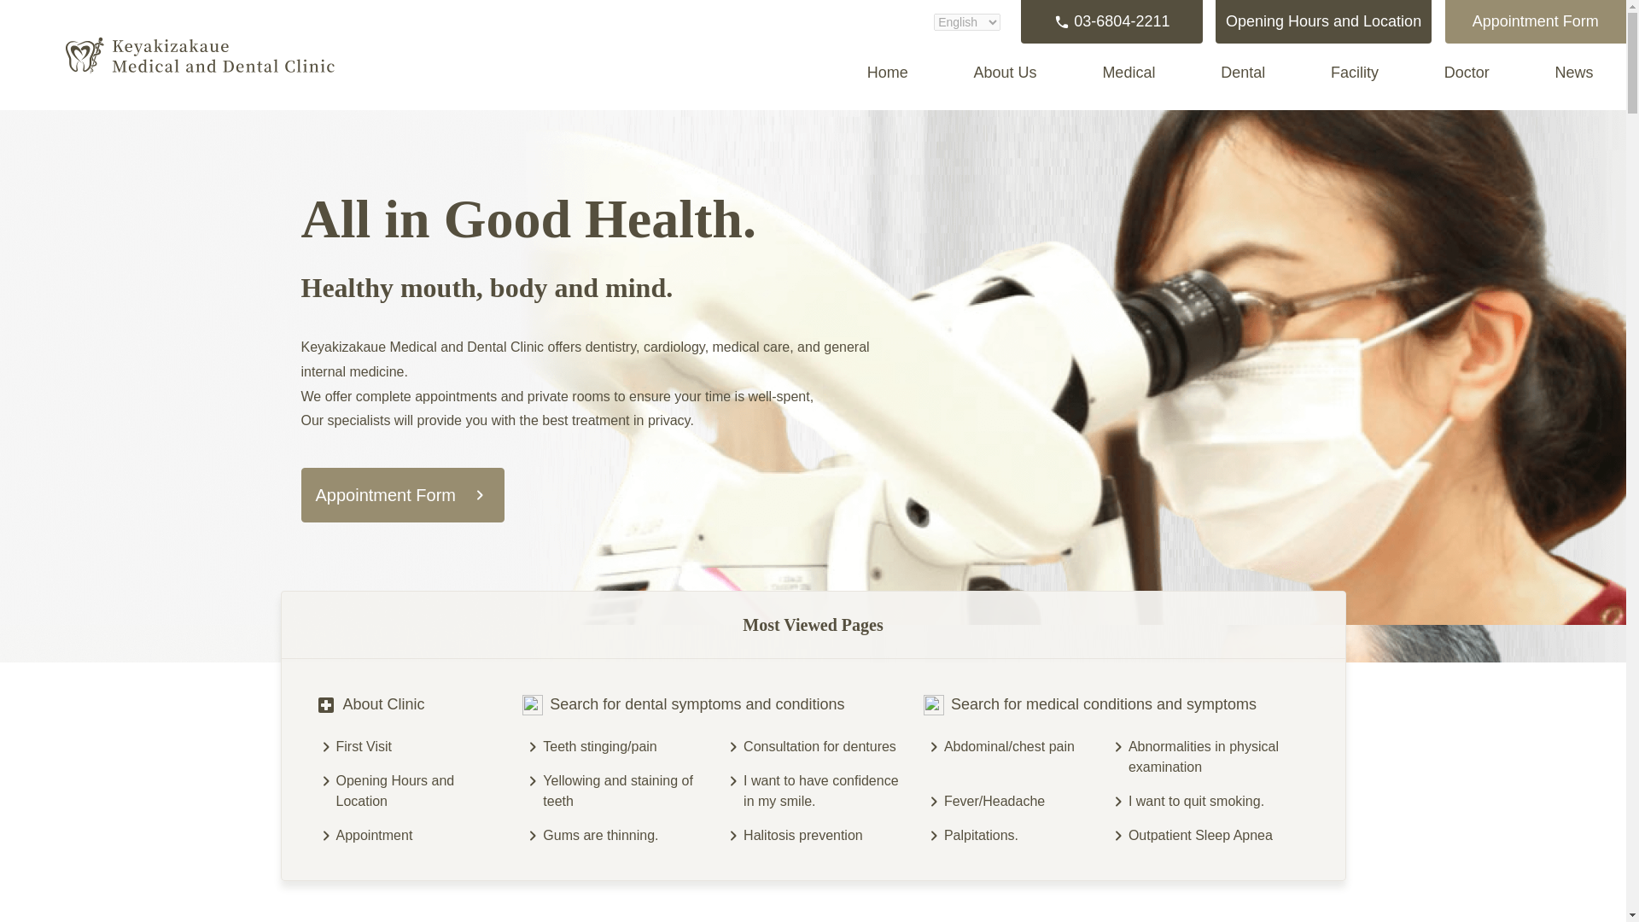 This screenshot has height=922, width=1639. Describe the element at coordinates (1574, 73) in the screenshot. I see `News` at that location.